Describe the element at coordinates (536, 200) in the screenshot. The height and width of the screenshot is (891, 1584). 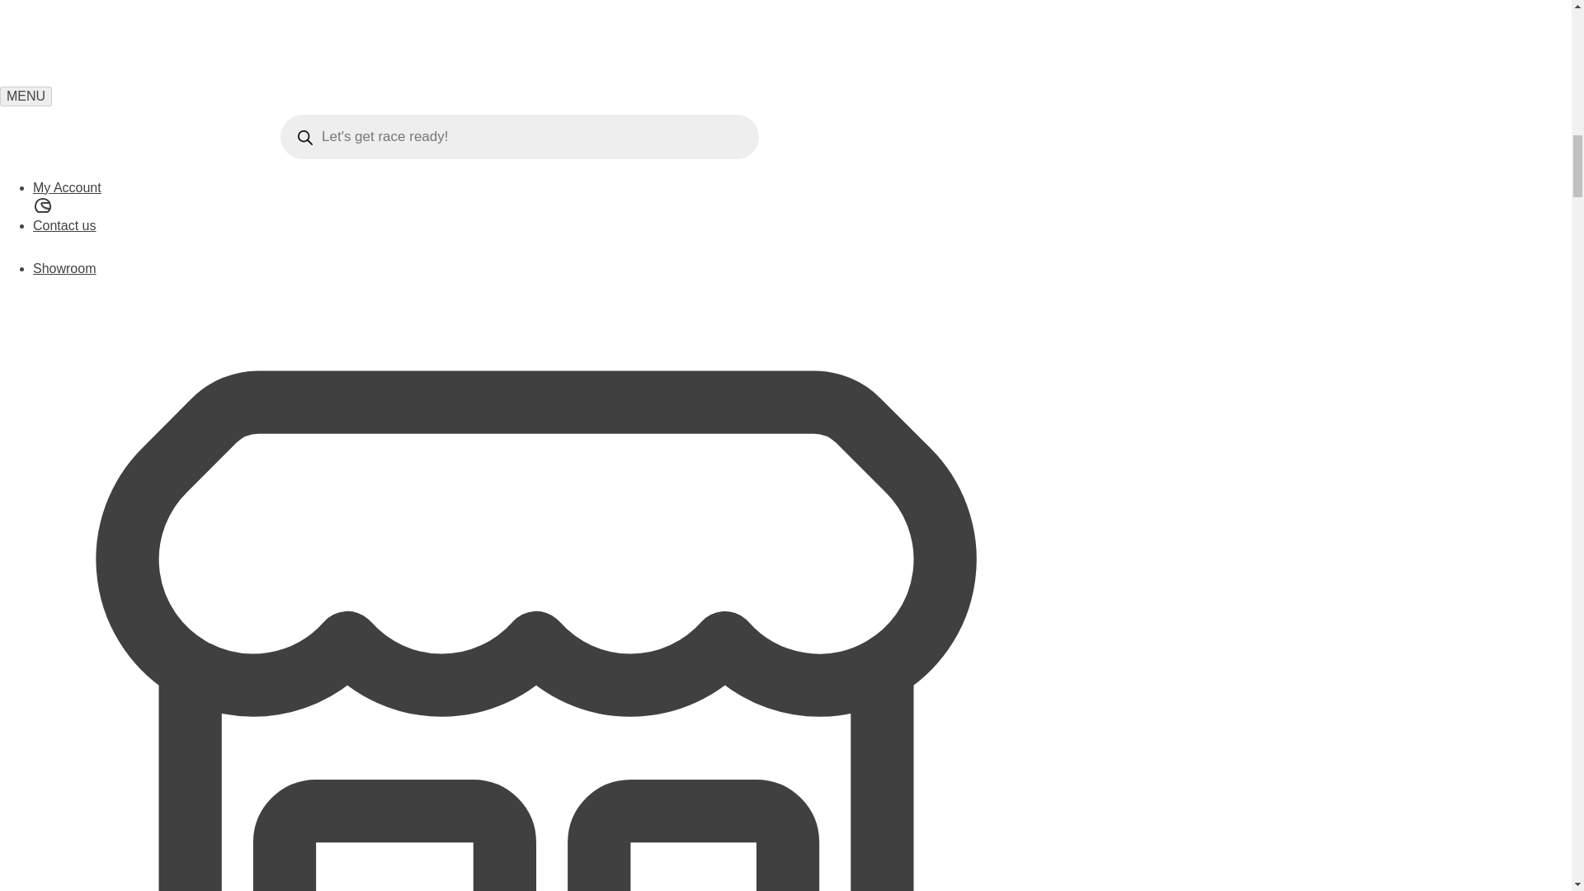
I see `My Account` at that location.